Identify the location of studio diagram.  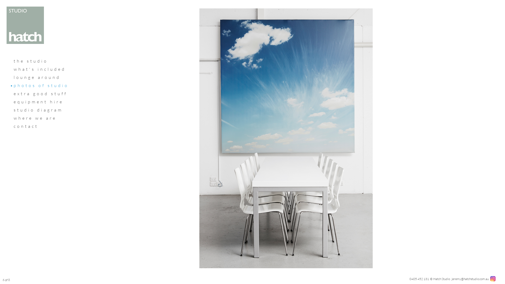
(38, 110).